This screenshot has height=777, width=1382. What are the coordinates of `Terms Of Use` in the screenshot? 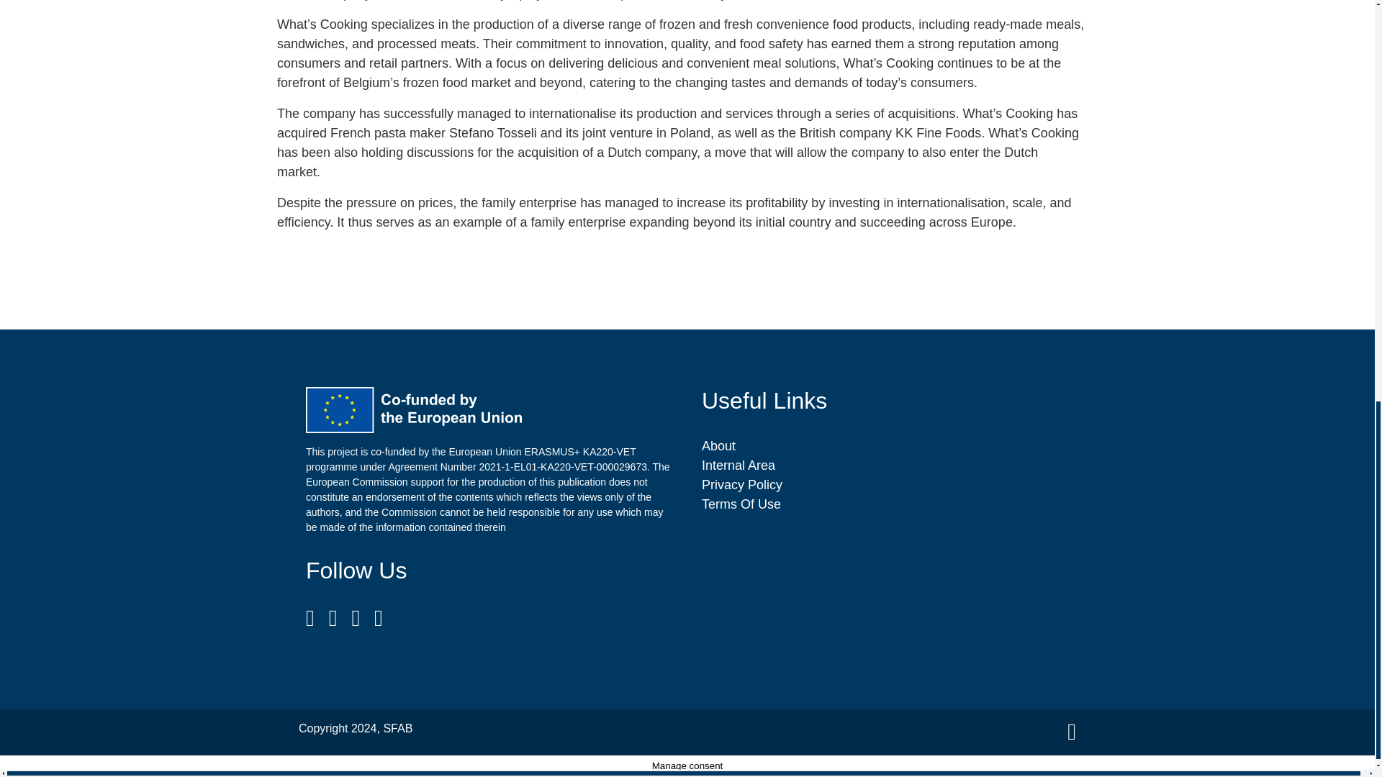 It's located at (741, 504).